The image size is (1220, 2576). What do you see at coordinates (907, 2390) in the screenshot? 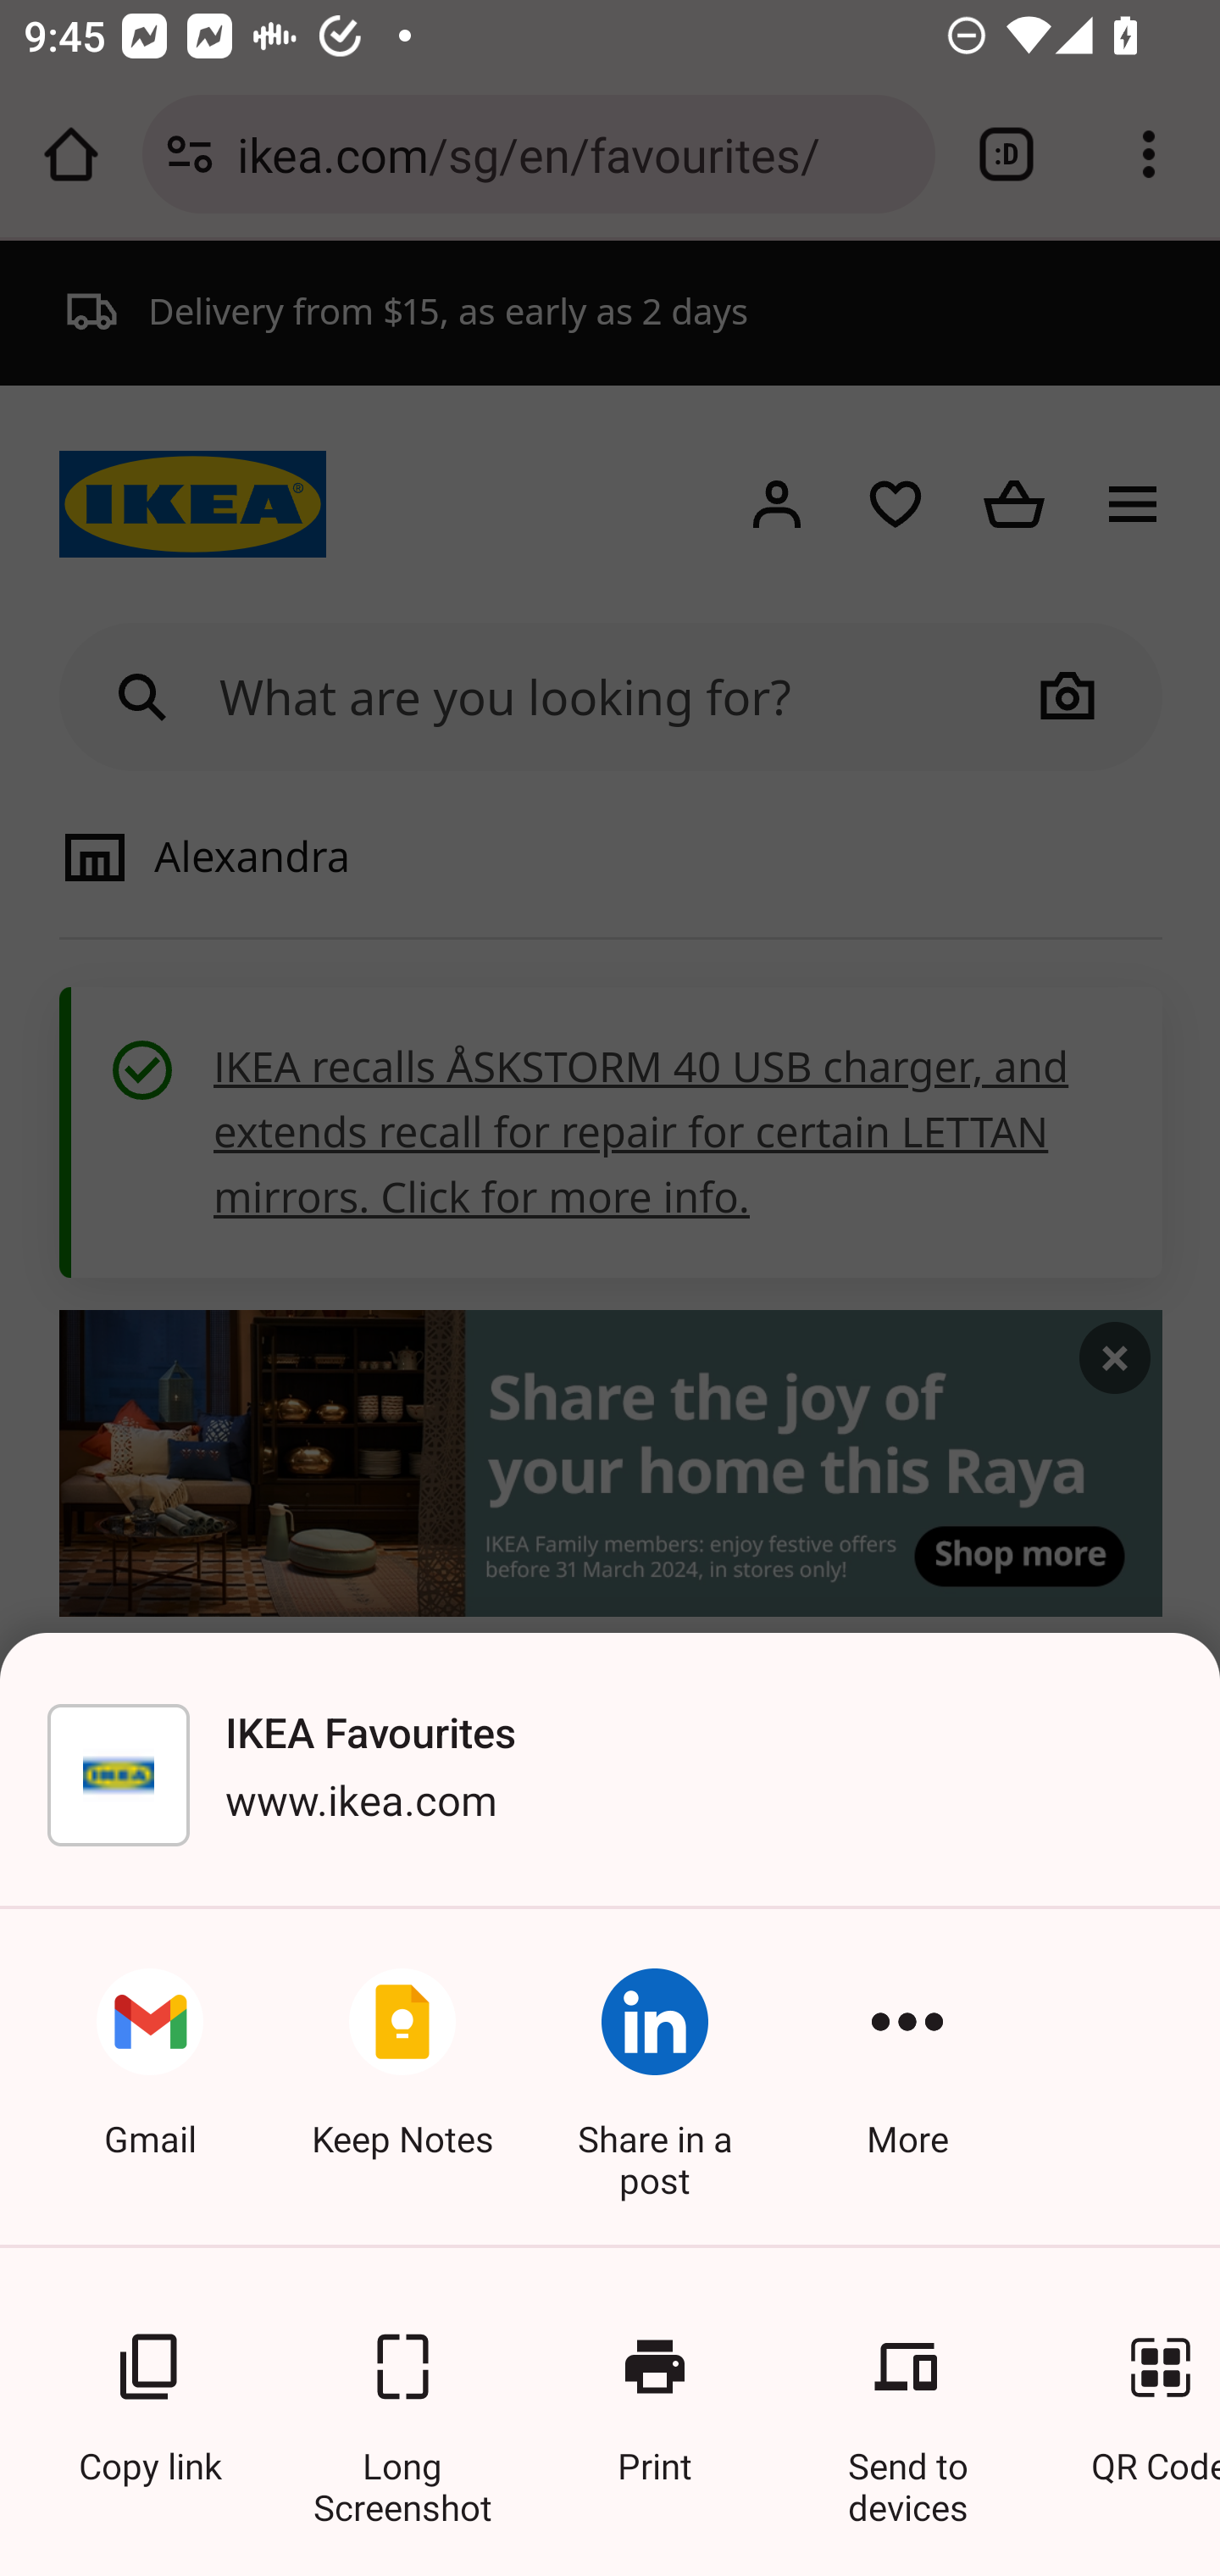
I see `Send to devices` at bounding box center [907, 2390].